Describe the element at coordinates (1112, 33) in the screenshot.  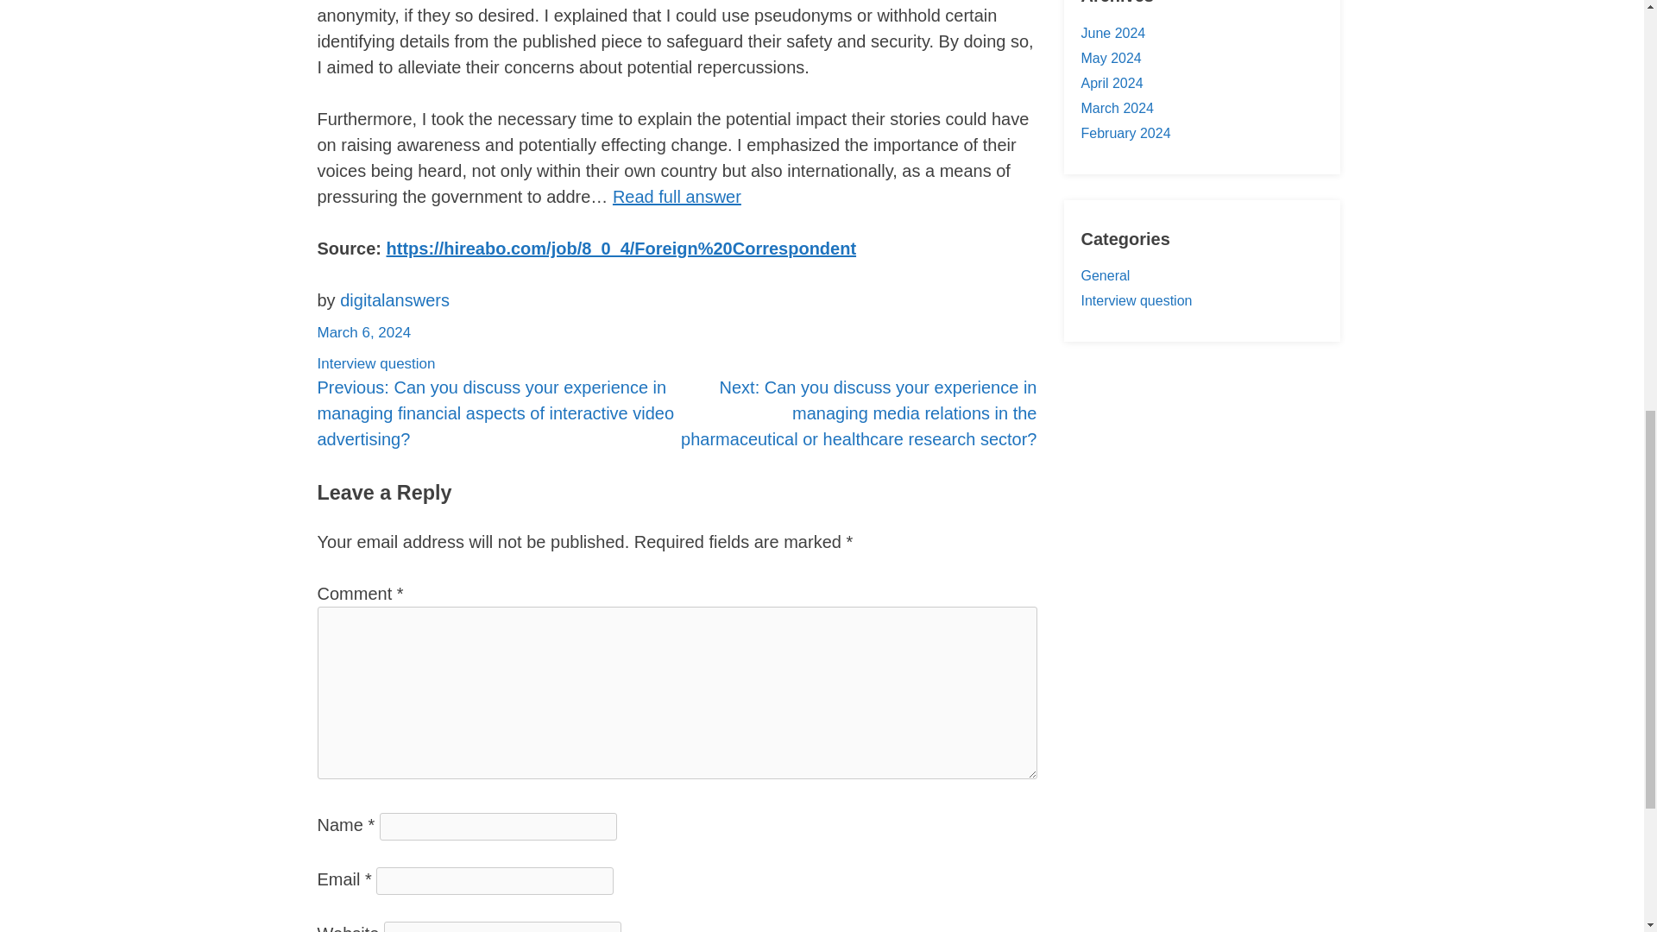
I see `June 2024` at that location.